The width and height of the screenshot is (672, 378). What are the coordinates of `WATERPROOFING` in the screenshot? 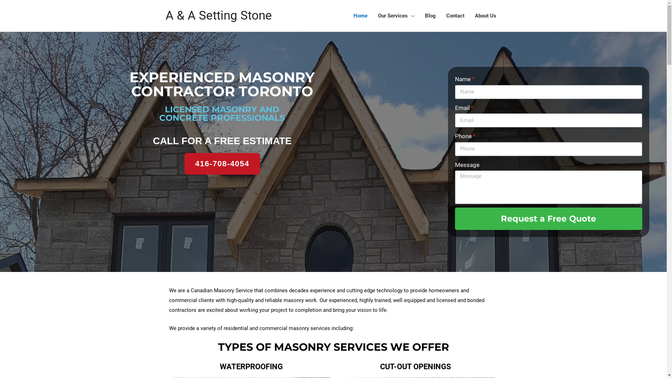 It's located at (251, 367).